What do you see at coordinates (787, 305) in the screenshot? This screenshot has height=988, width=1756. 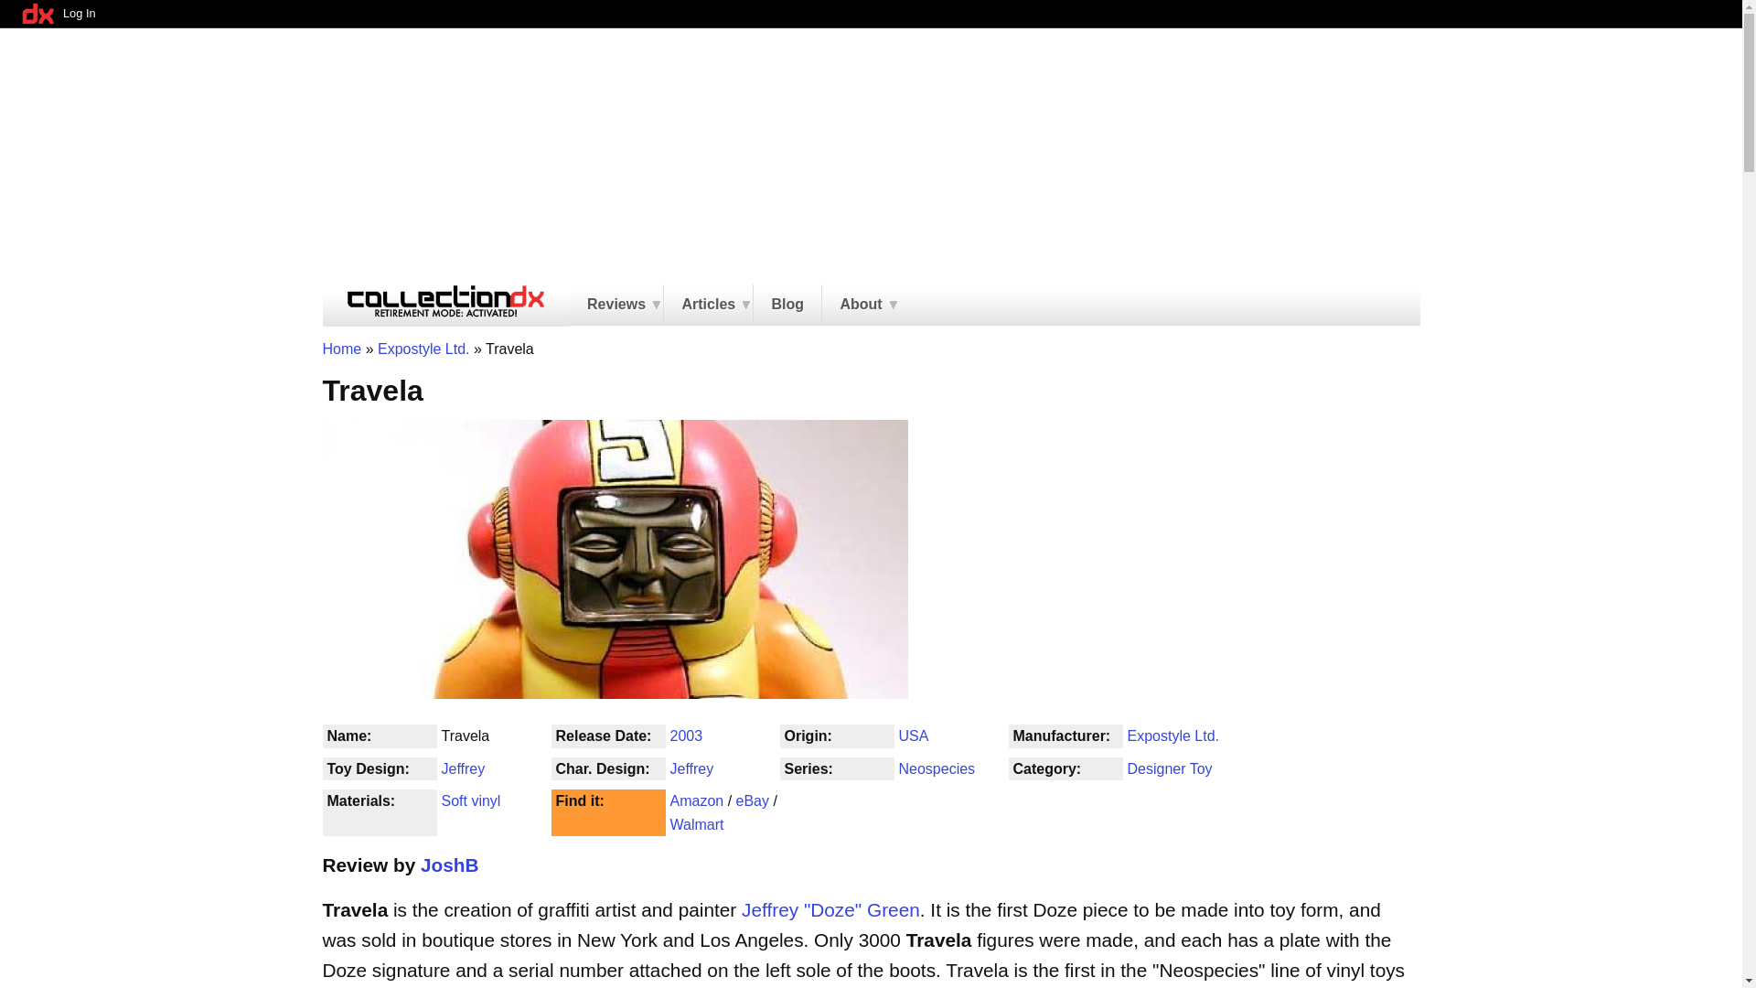 I see `Blog` at bounding box center [787, 305].